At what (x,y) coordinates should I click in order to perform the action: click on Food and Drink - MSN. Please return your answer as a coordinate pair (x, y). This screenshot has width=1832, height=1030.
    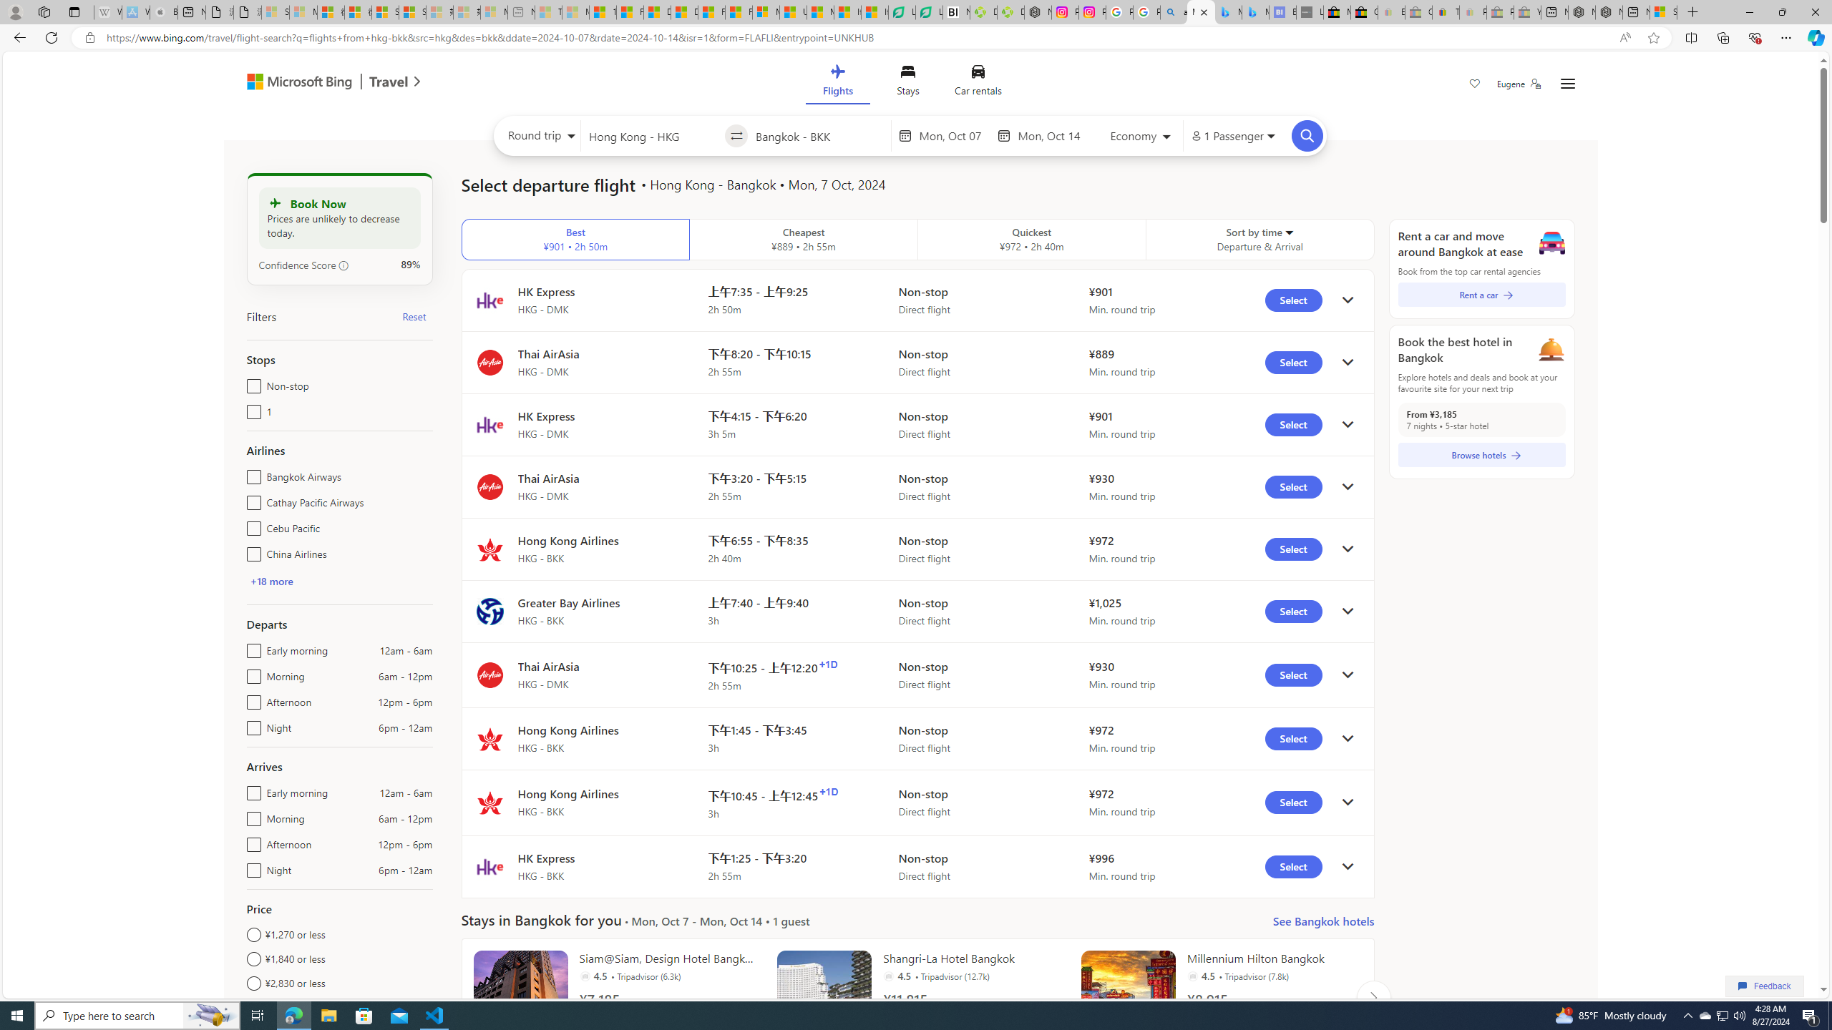
    Looking at the image, I should click on (630, 12).